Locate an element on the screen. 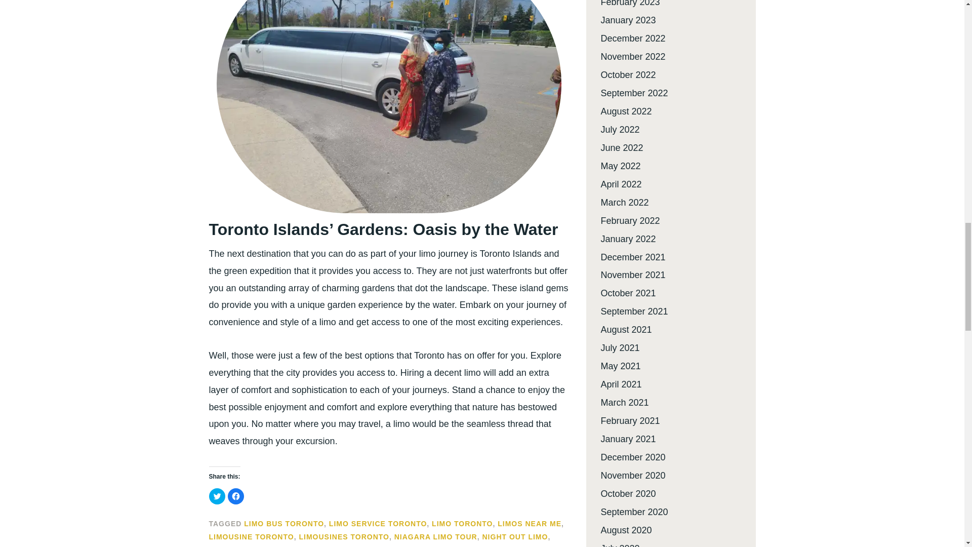  LIMO SERVICE TORONTO is located at coordinates (378, 524).